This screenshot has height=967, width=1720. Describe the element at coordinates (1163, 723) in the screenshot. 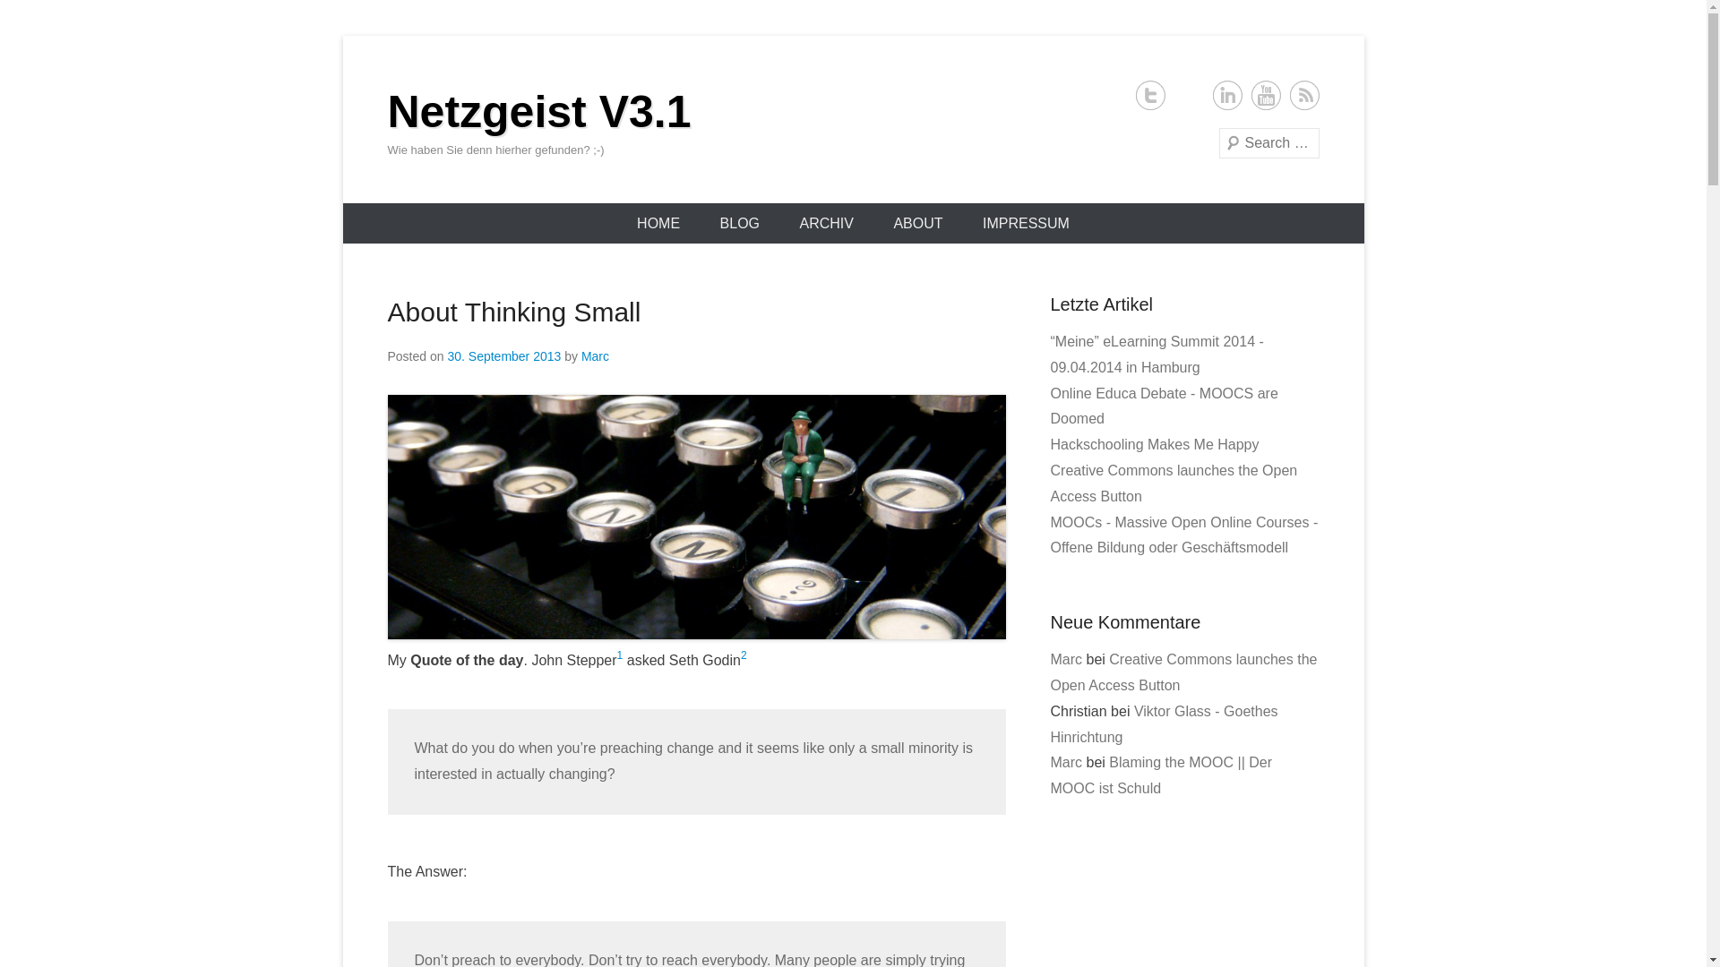

I see `Viktor Glass - Goethes Hinrichtung` at that location.